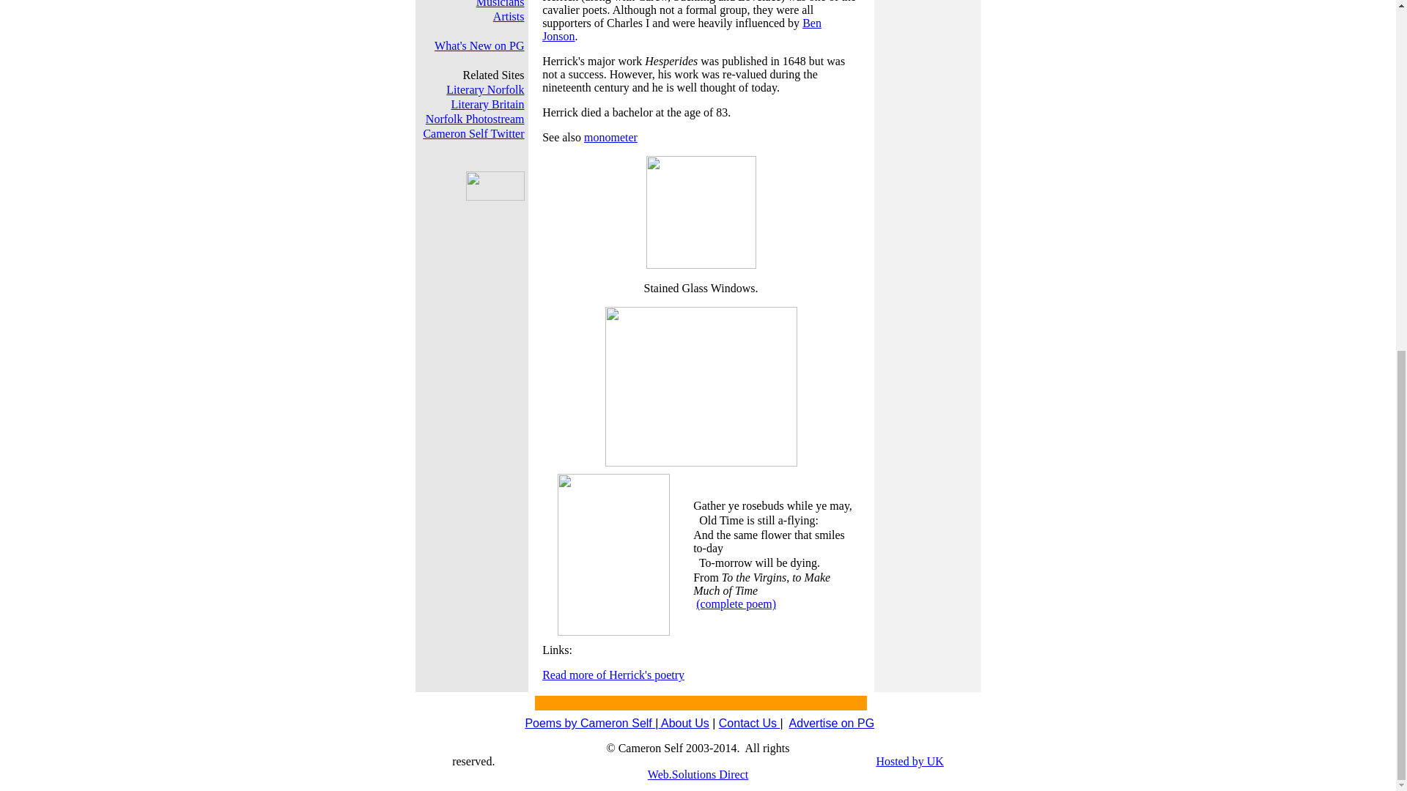  I want to click on Hosted by UK Web.Solutions Direct, so click(796, 768).